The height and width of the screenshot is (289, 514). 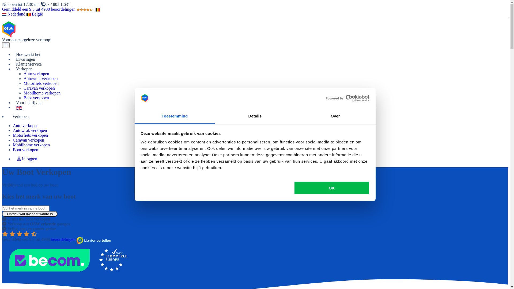 I want to click on Inloggen, so click(x=27, y=159).